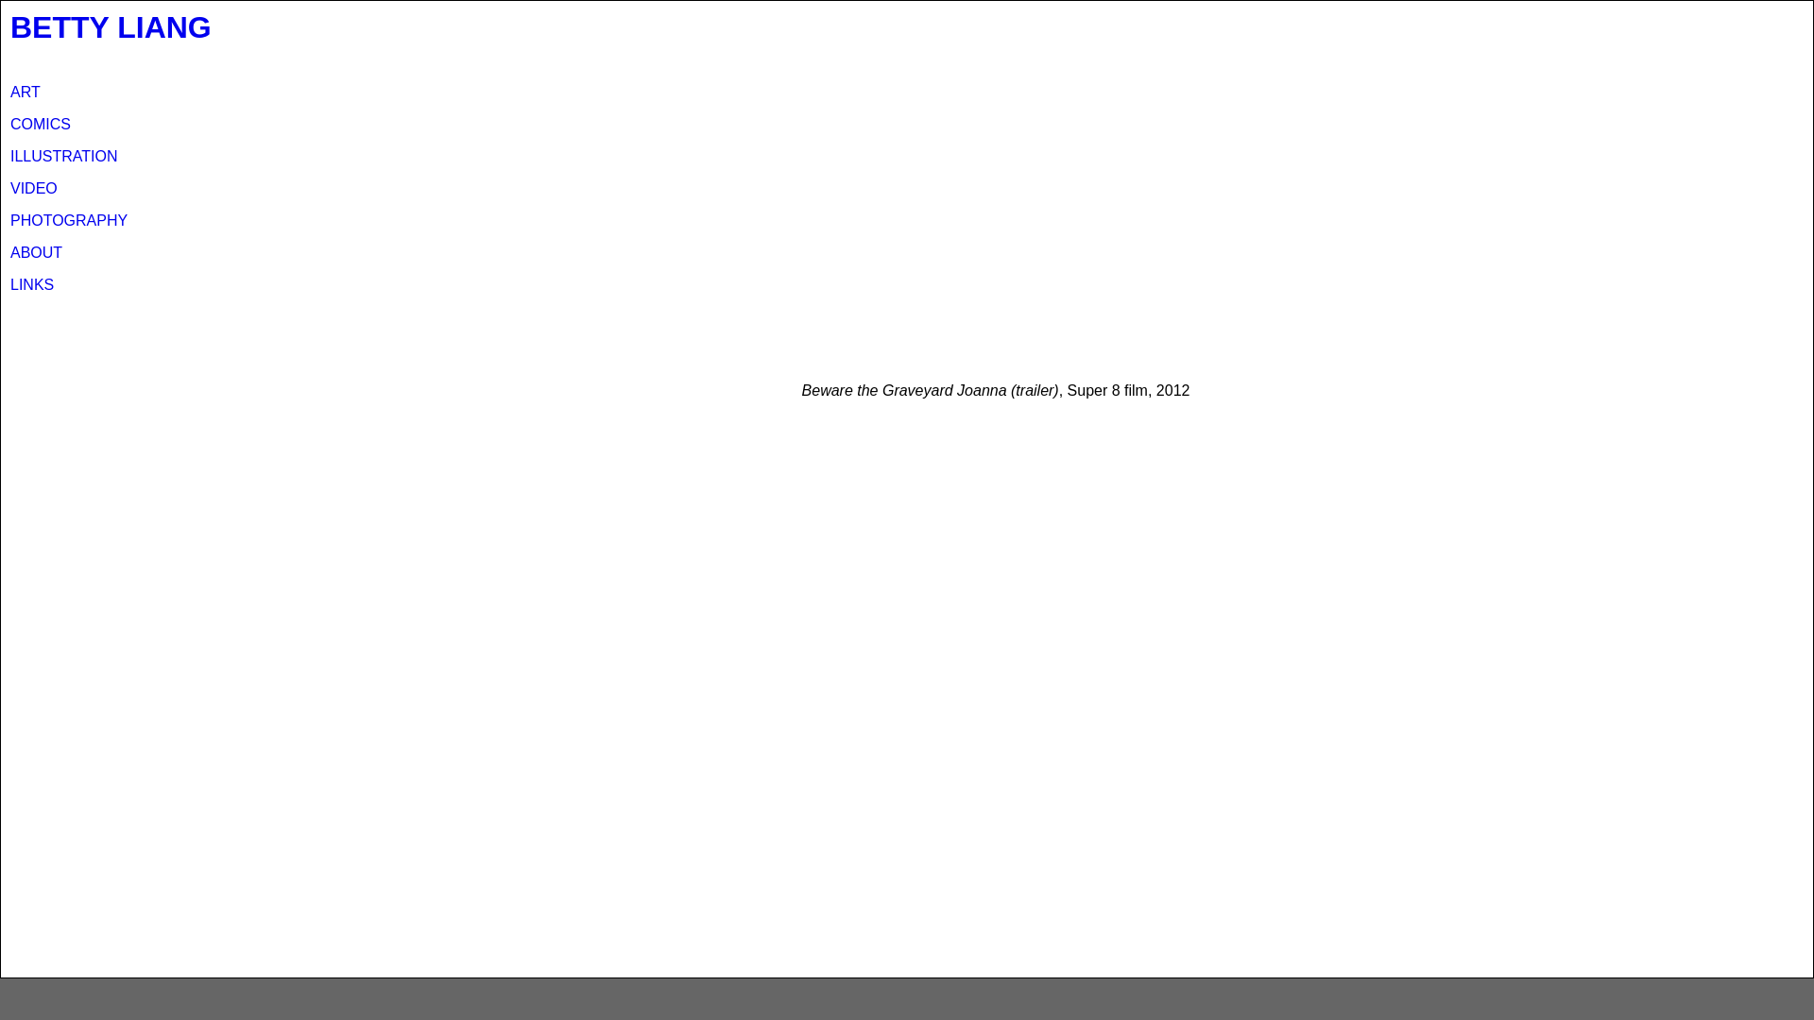  I want to click on LINKS, so click(32, 285).